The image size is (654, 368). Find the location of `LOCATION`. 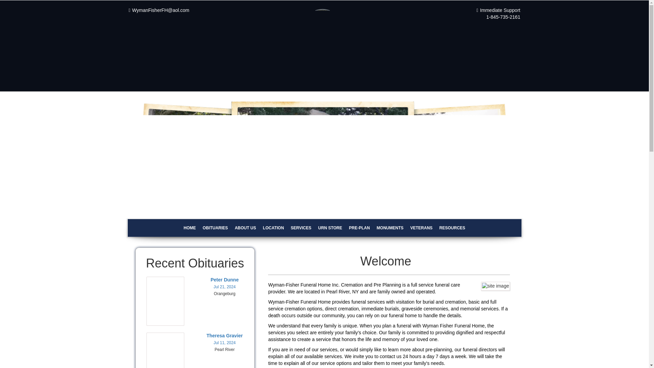

LOCATION is located at coordinates (274, 228).